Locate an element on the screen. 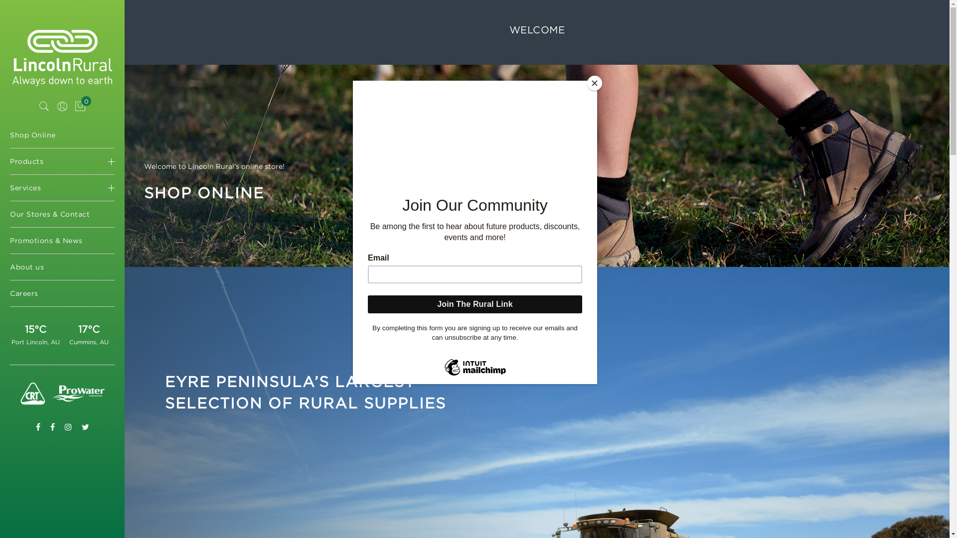 This screenshot has height=538, width=957. Products is located at coordinates (62, 161).